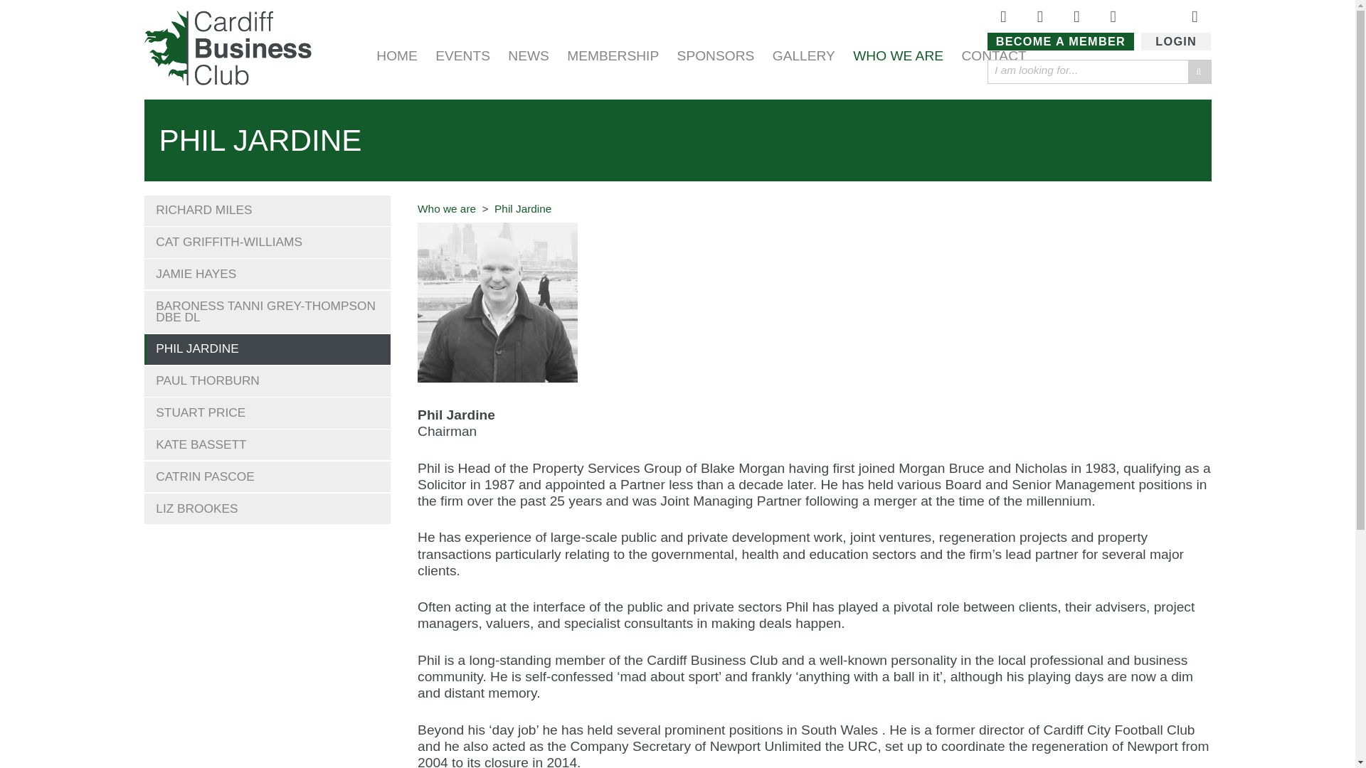 The width and height of the screenshot is (1366, 768). I want to click on Baroness Tanni Grey-Thompson DBE DL, so click(266, 311).